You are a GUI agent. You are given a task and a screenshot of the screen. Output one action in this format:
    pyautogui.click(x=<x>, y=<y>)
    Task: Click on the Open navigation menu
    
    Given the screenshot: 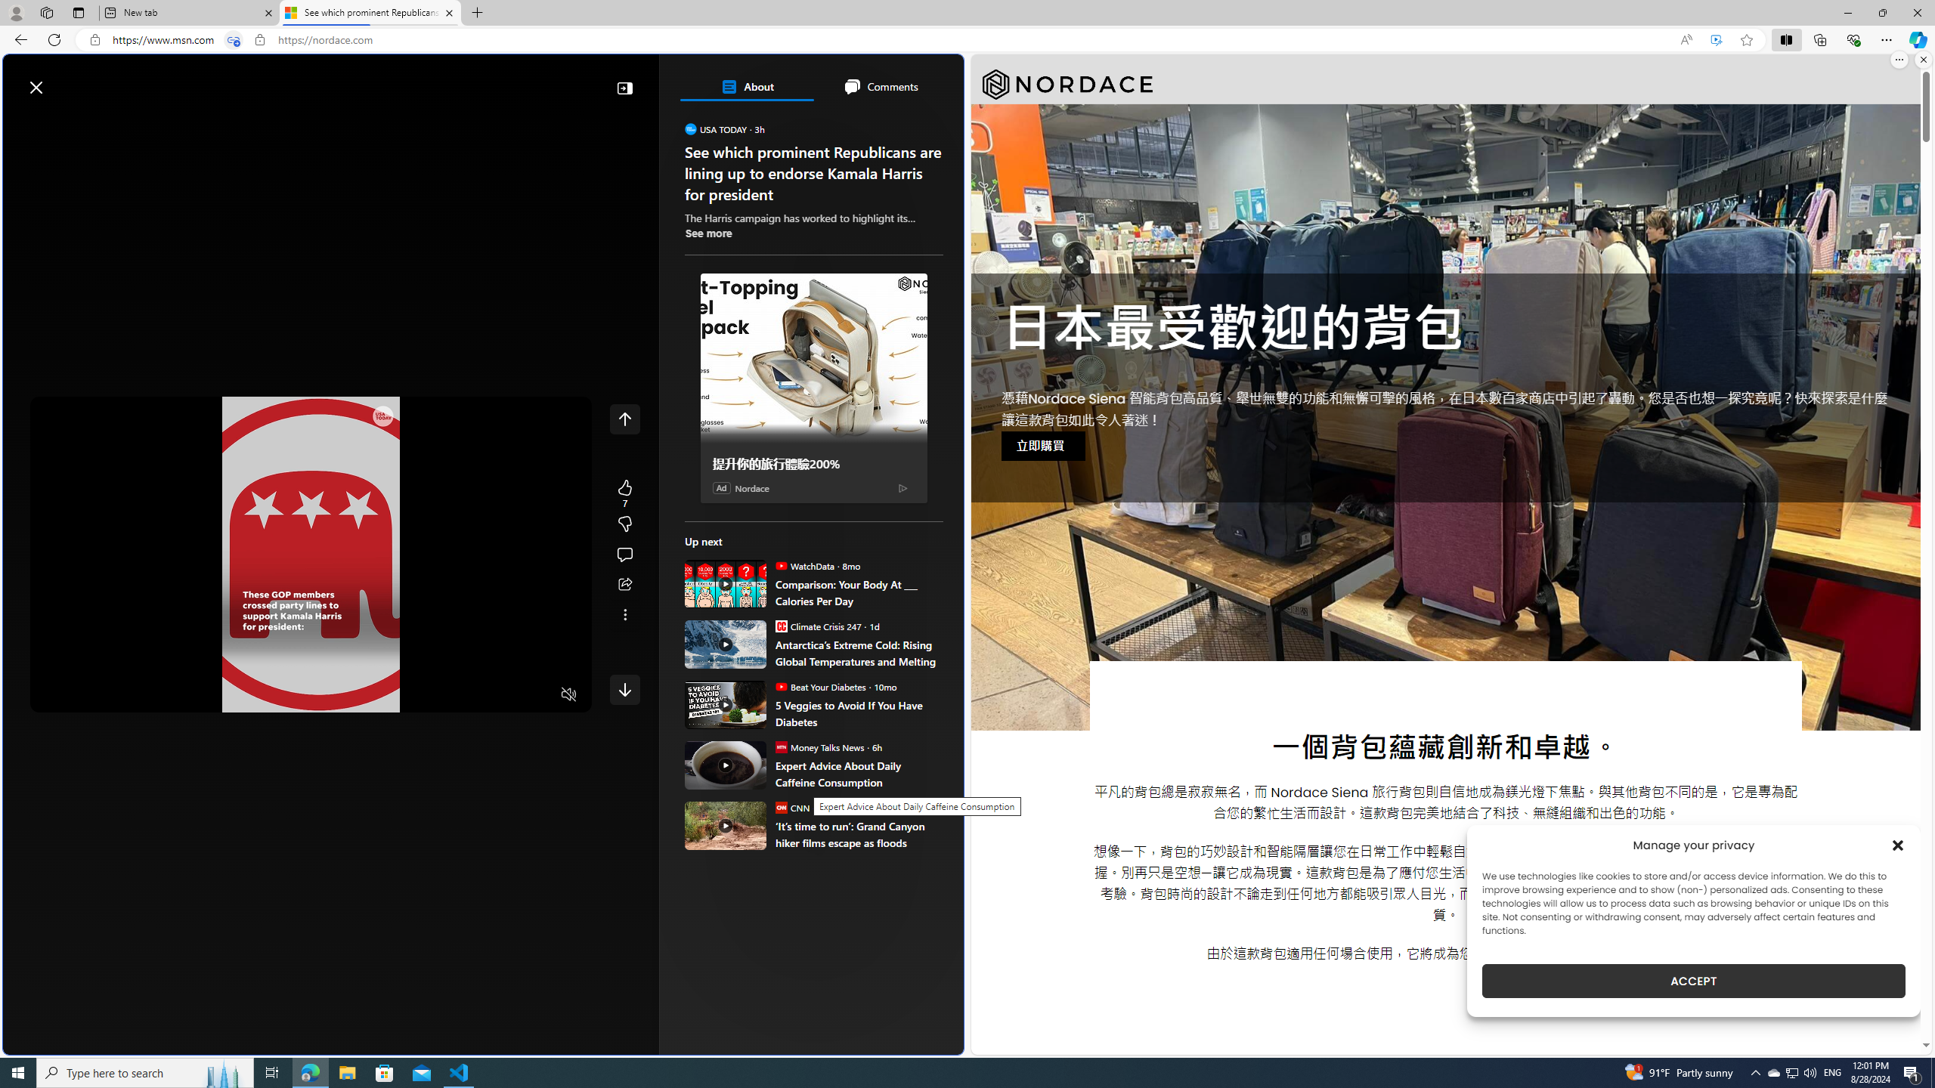 What is the action you would take?
    pyautogui.click(x=22, y=122)
    